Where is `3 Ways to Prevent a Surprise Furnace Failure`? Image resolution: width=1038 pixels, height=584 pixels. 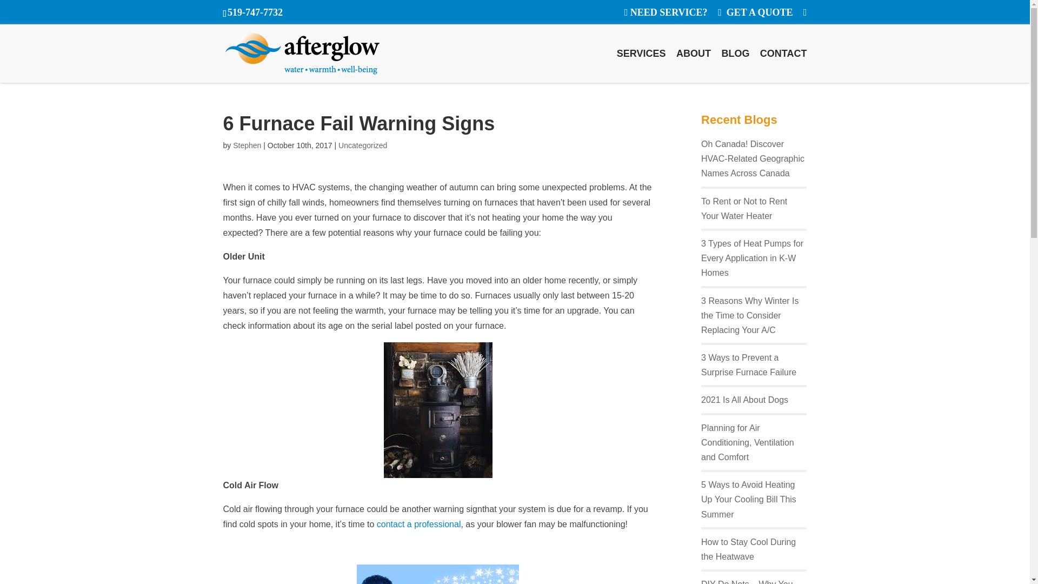 3 Ways to Prevent a Surprise Furnace Failure is located at coordinates (748, 364).